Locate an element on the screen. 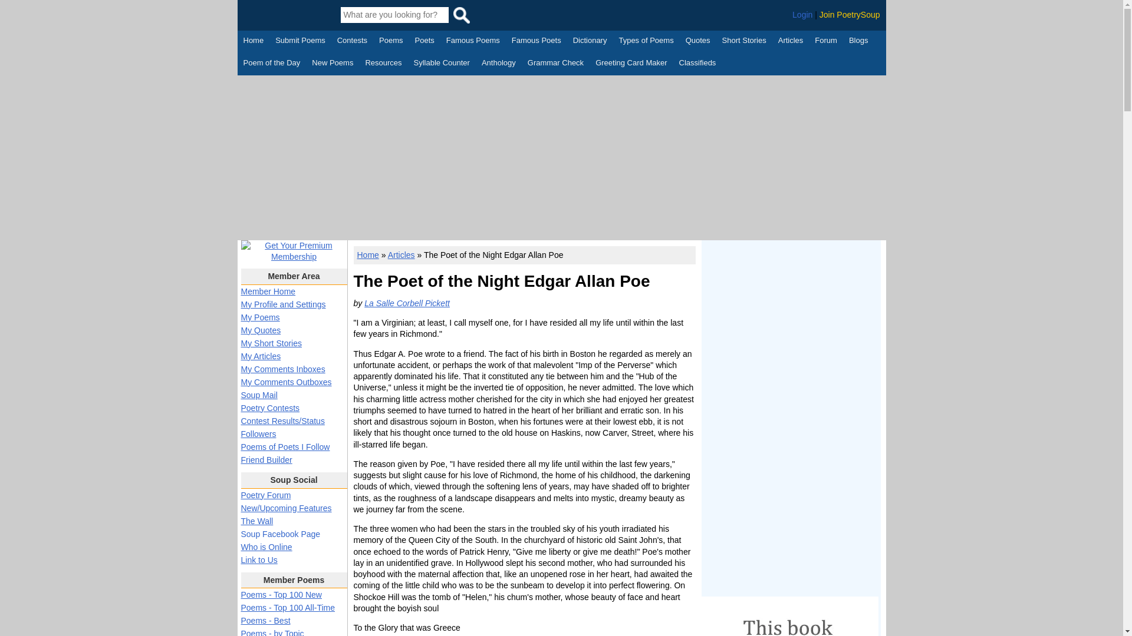  Home is located at coordinates (254, 42).